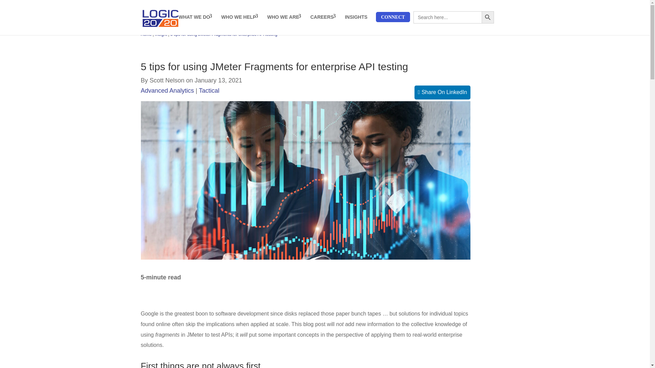 The width and height of the screenshot is (655, 368). Describe the element at coordinates (323, 17) in the screenshot. I see `CAREERS` at that location.